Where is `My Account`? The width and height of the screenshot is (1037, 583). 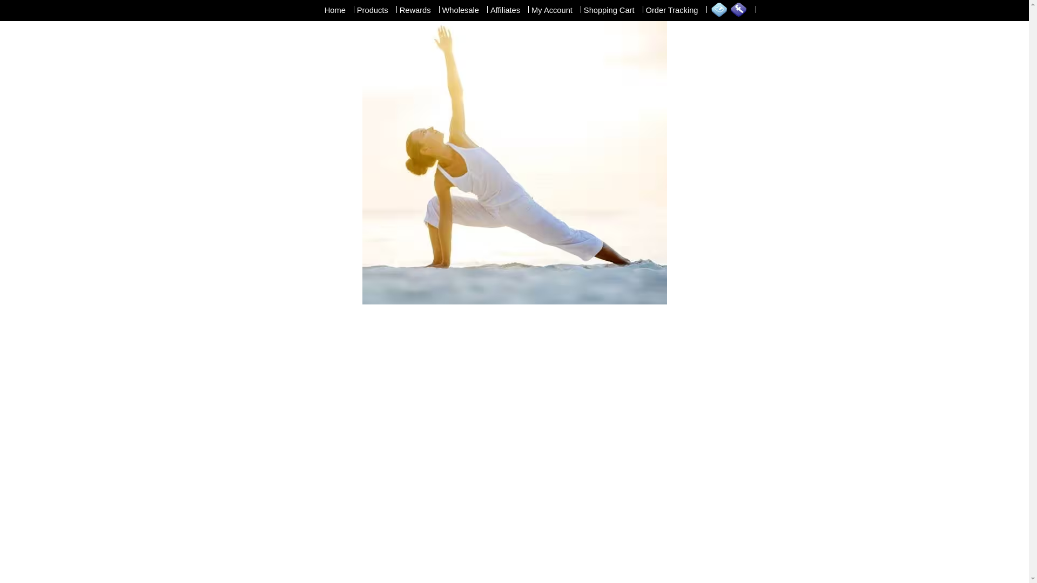 My Account is located at coordinates (552, 10).